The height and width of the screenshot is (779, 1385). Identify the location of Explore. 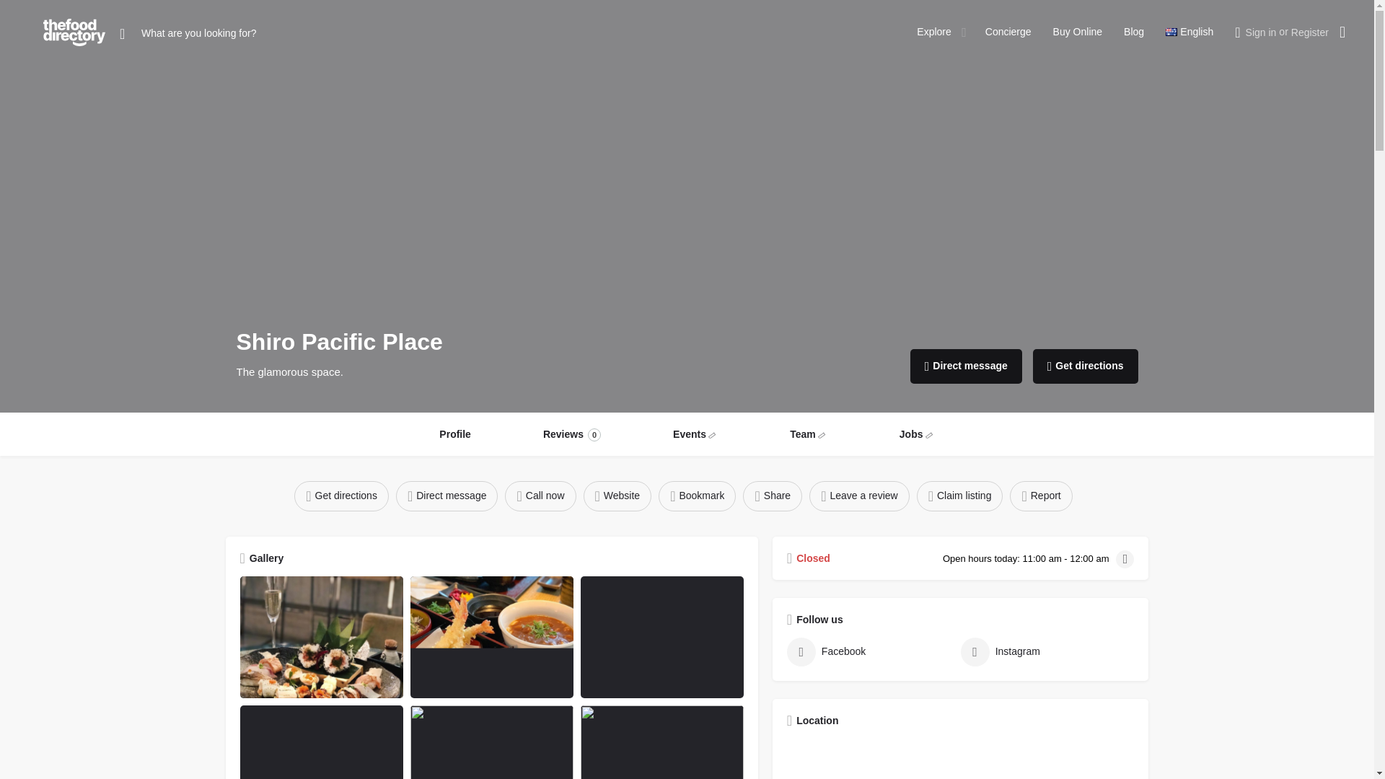
(933, 32).